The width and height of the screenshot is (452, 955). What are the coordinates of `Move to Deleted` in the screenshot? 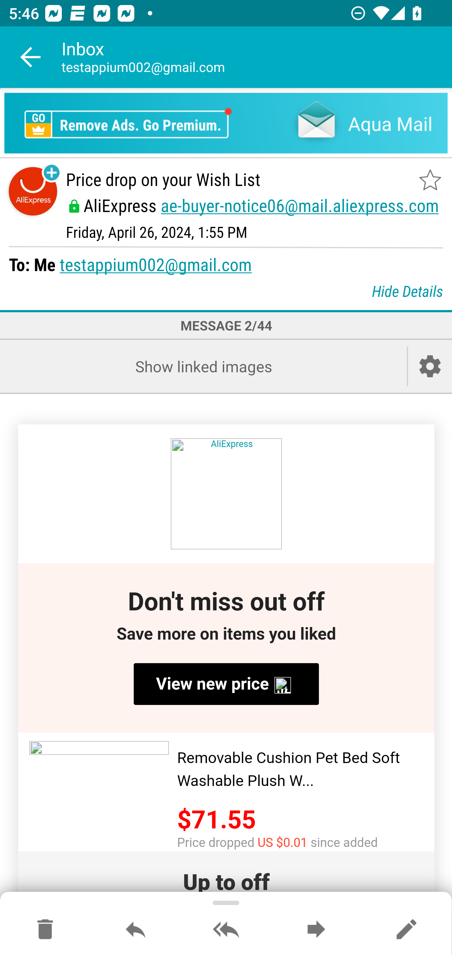 It's located at (45, 930).